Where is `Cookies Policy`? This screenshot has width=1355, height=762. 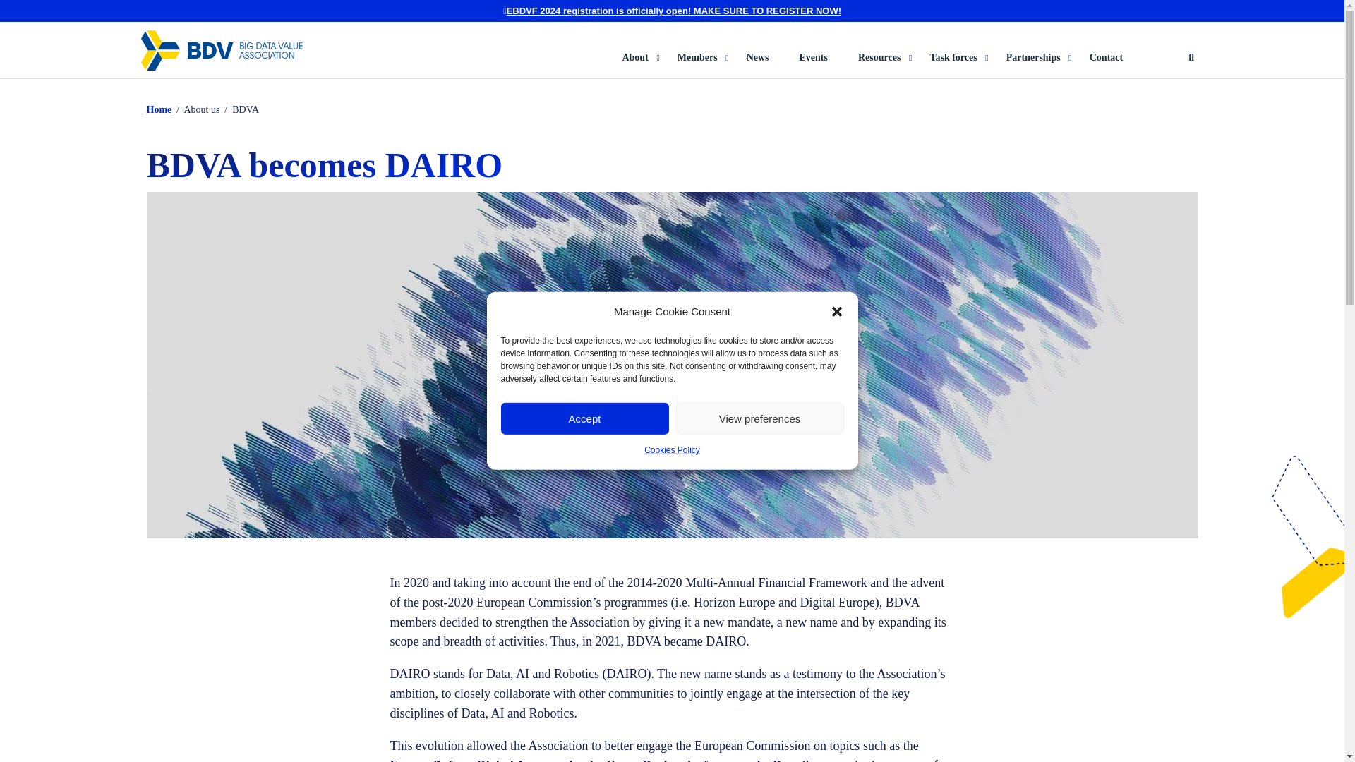 Cookies Policy is located at coordinates (672, 450).